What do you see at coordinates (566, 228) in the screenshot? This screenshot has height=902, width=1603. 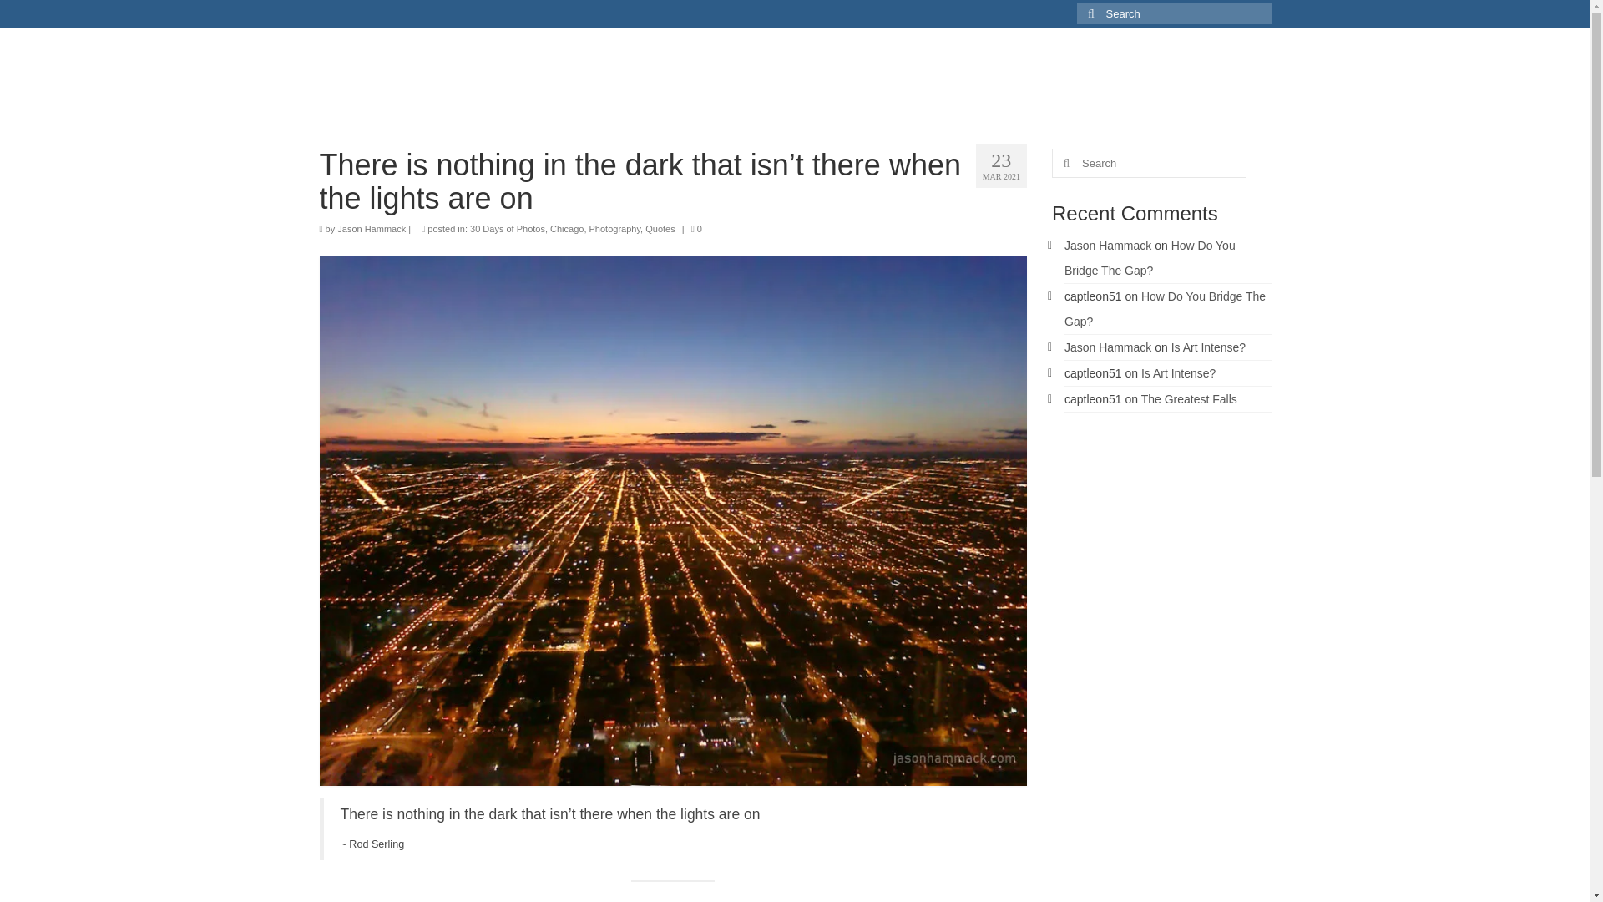 I see `Chicago` at bounding box center [566, 228].